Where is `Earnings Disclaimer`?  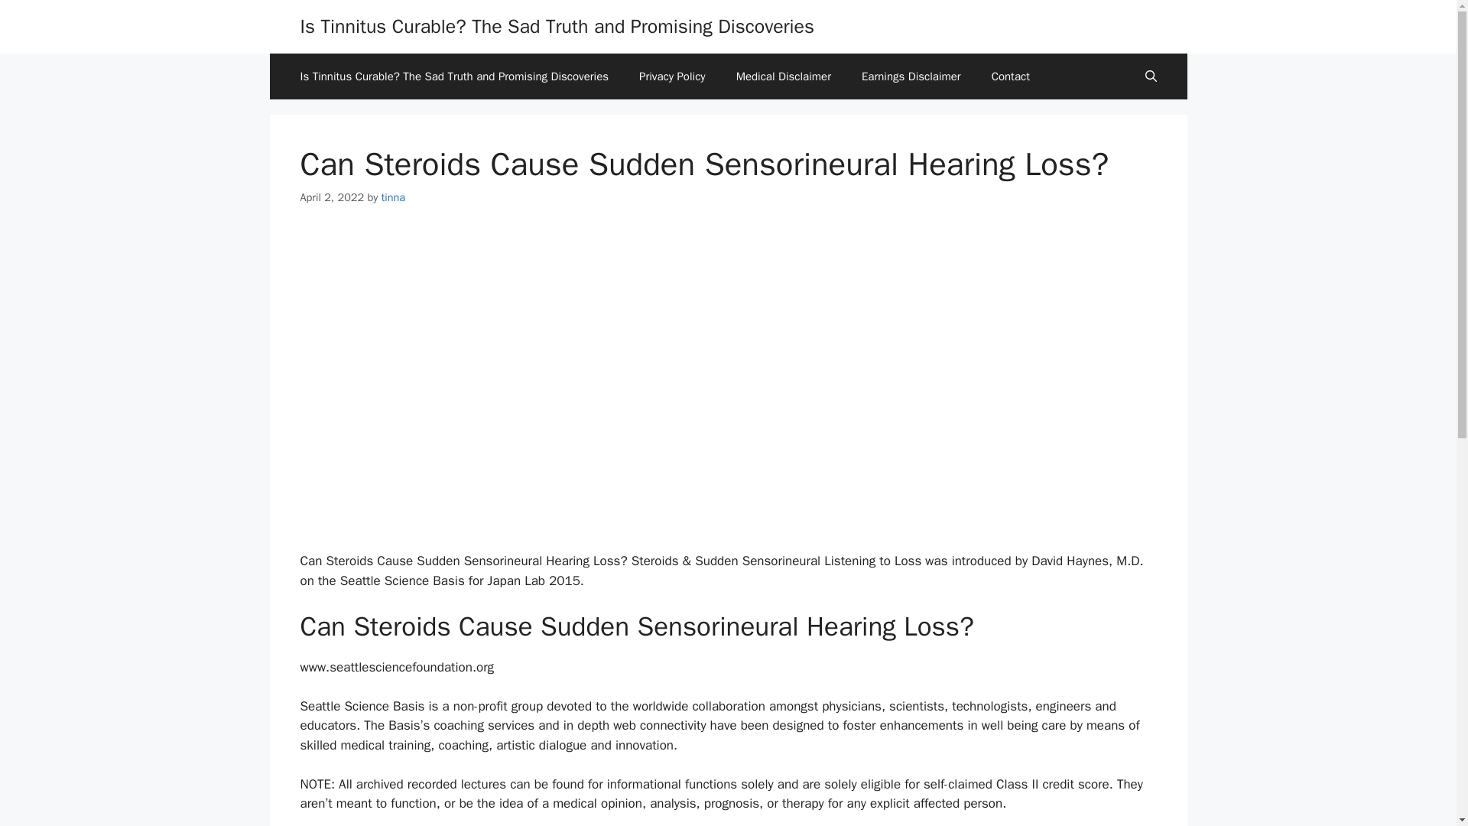
Earnings Disclaimer is located at coordinates (911, 76).